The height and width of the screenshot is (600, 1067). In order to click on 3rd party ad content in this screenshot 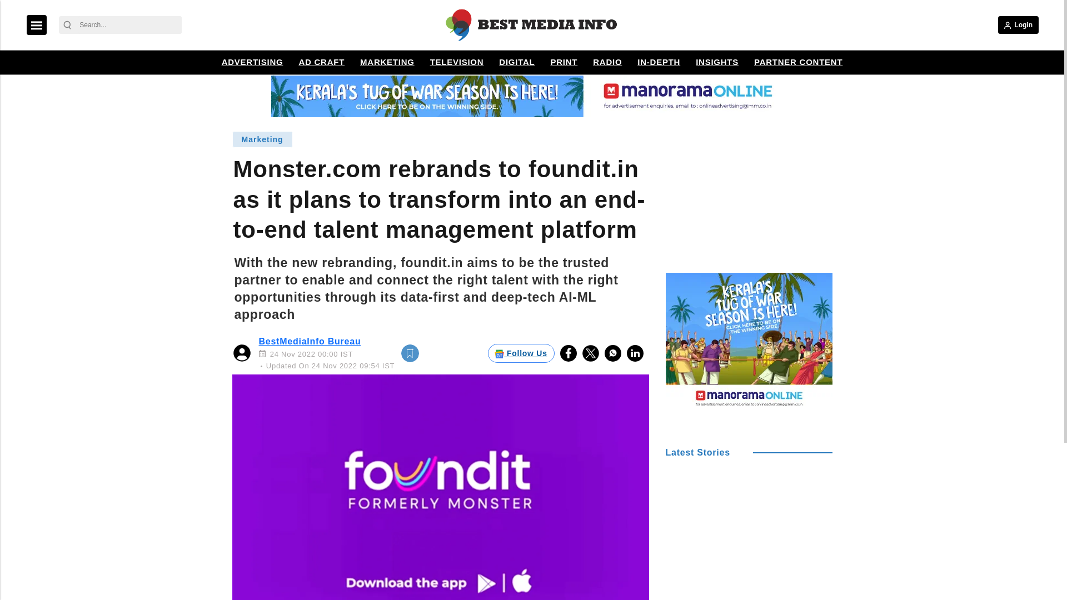, I will do `click(749, 198)`.